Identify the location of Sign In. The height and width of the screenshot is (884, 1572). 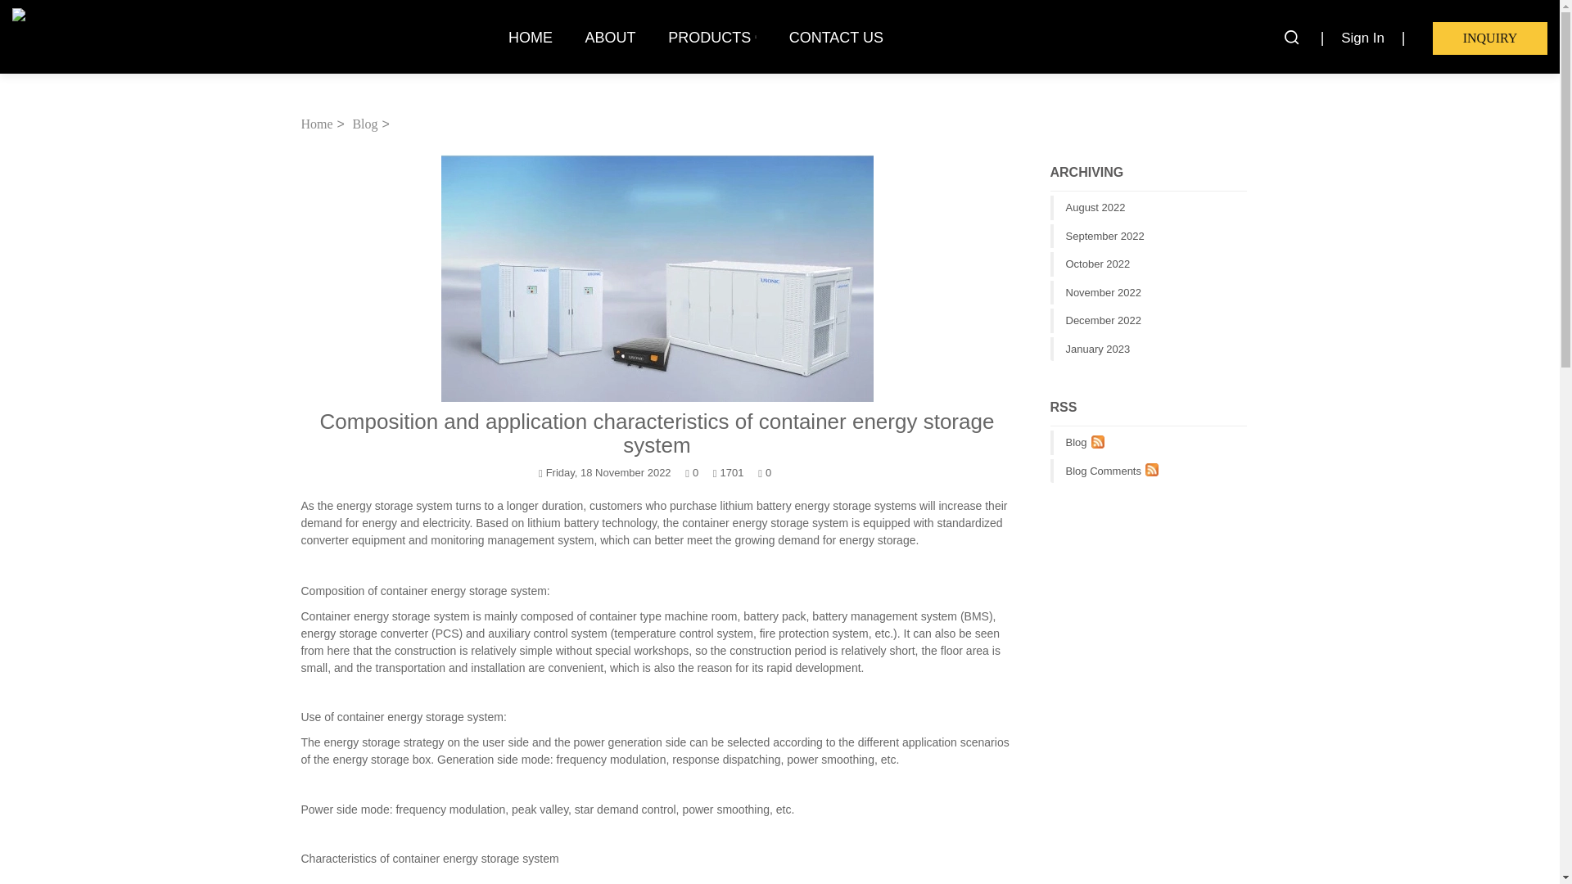
(1362, 38).